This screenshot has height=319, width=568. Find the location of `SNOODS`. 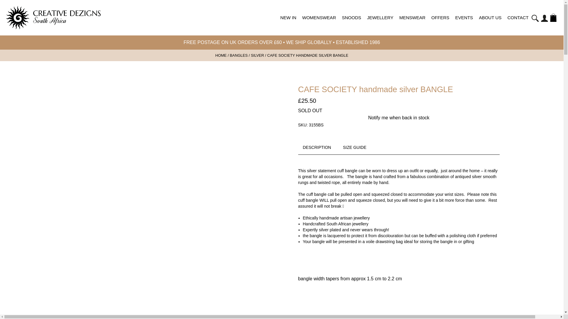

SNOODS is located at coordinates (351, 23).